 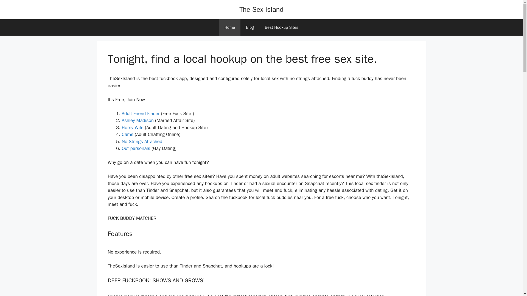 I want to click on cams, so click(x=127, y=134).